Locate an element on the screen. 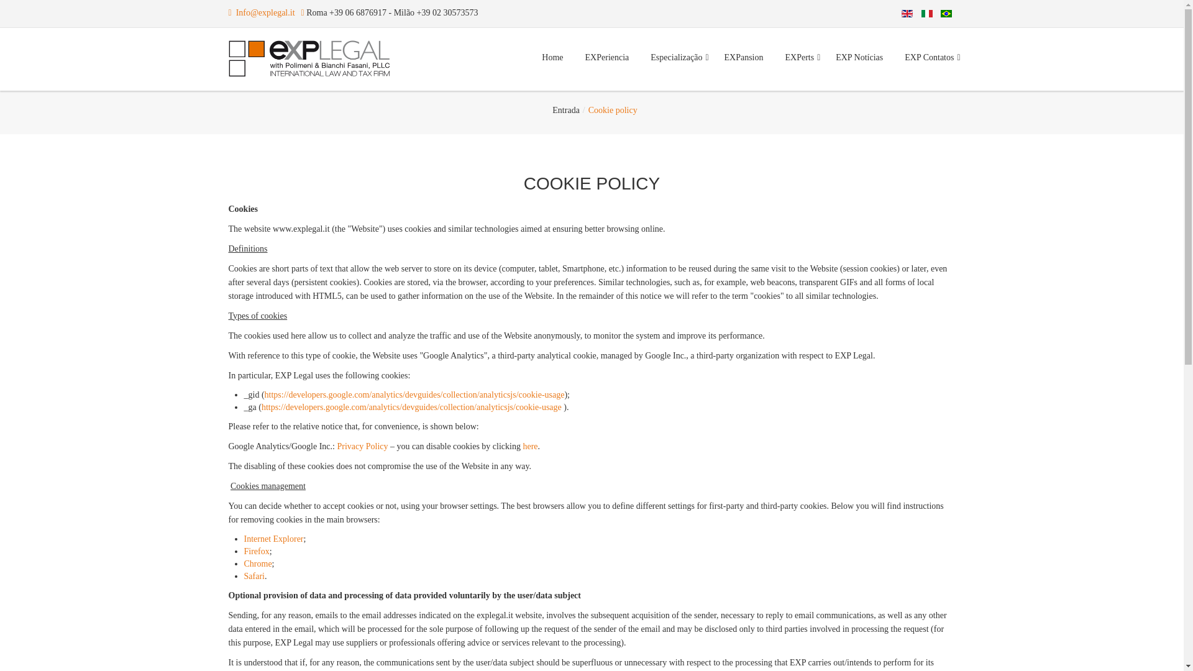 The image size is (1193, 671). EXPeriencia is located at coordinates (607, 57).